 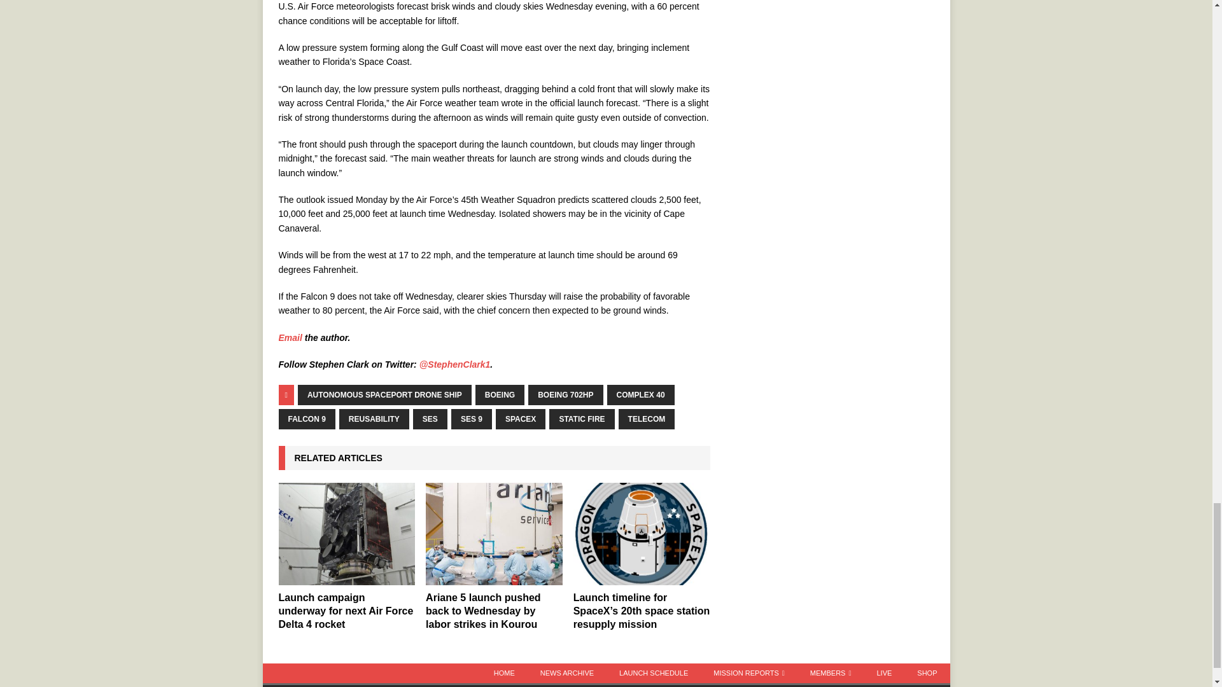 What do you see at coordinates (346, 611) in the screenshot?
I see `Launch campaign underway for next Air Force Delta 4 rocket` at bounding box center [346, 611].